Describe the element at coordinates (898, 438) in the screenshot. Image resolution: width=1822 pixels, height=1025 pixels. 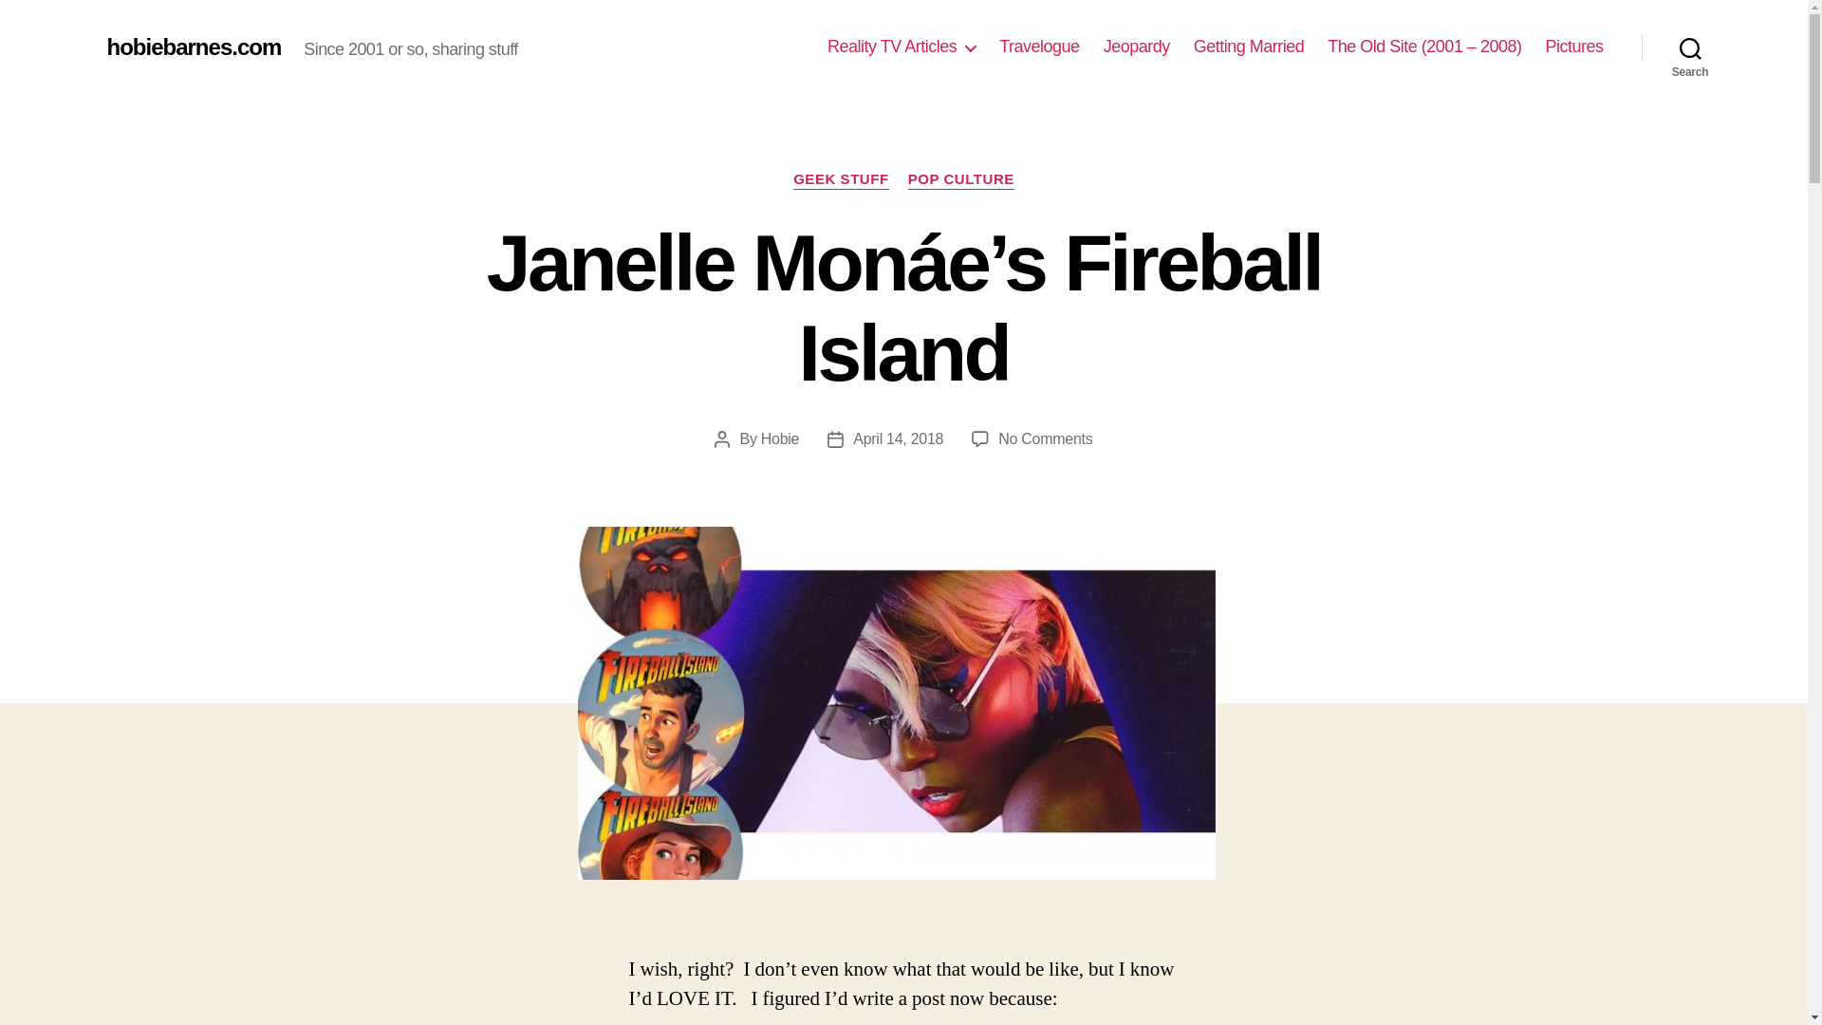
I see `April 14, 2018` at that location.